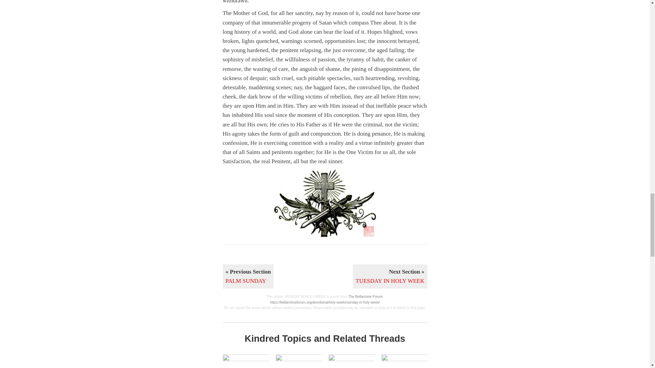  I want to click on PALM SUNDAY, so click(351, 361).